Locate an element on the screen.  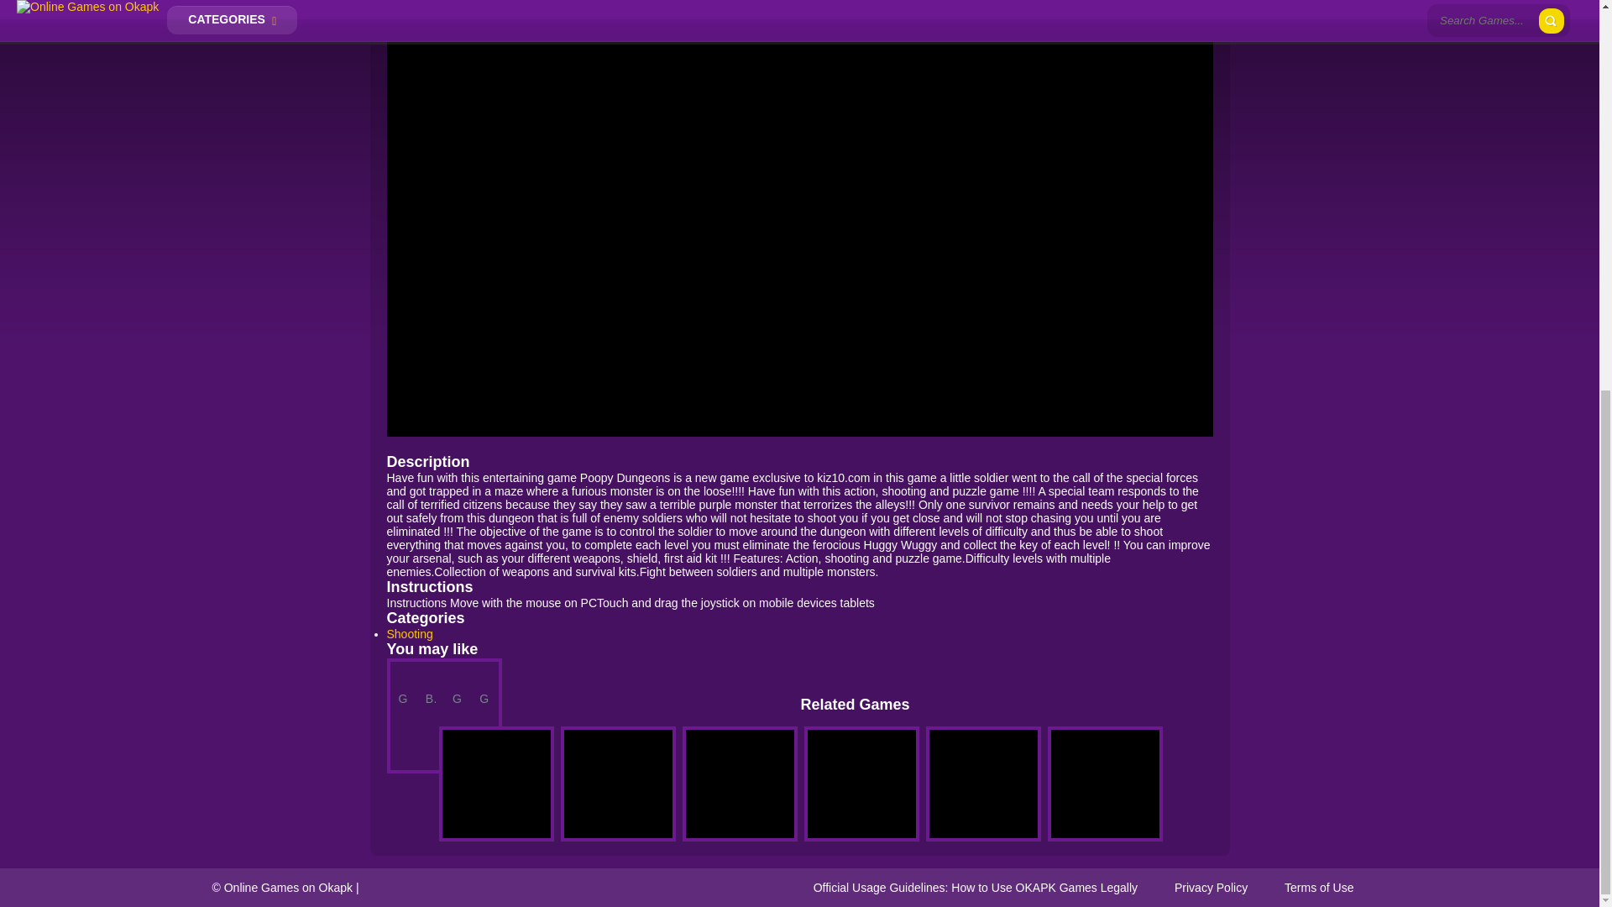
Girls is located at coordinates (403, 692).